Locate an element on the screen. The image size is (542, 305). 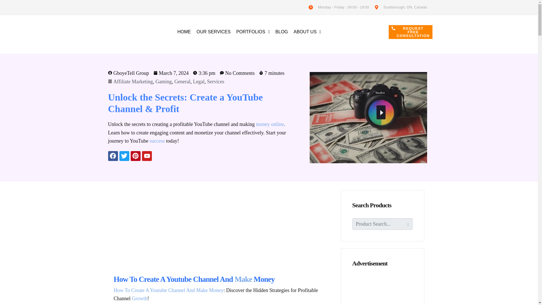
Unlock the Secrets is located at coordinates (146, 97).